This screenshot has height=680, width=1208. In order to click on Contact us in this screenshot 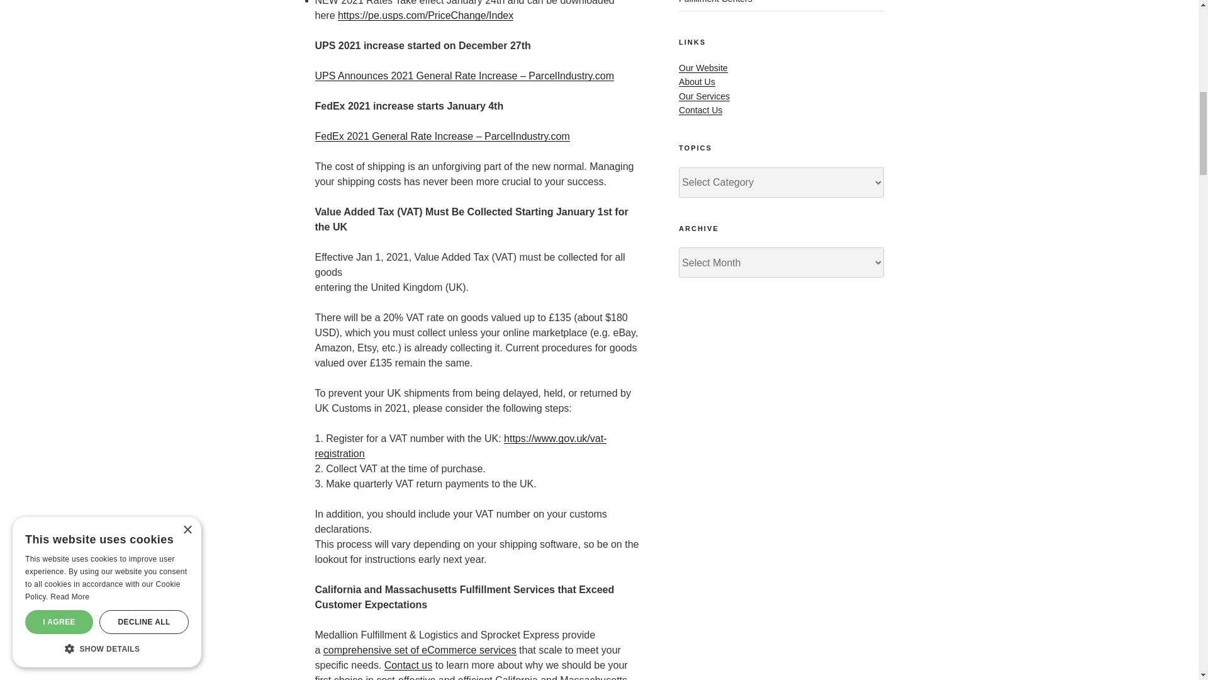, I will do `click(408, 665)`.